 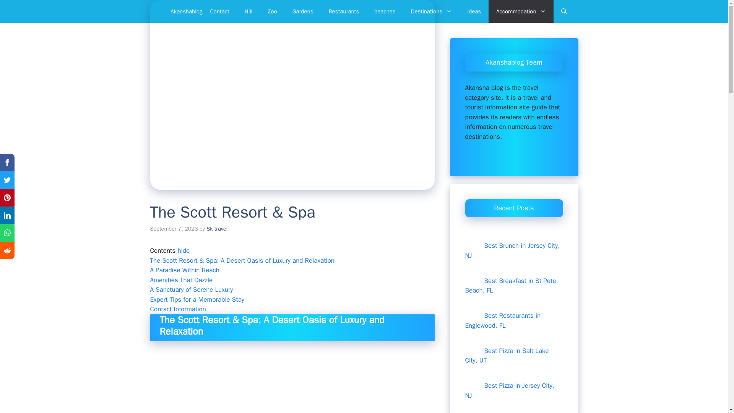 I want to click on Gardens, so click(x=303, y=11).